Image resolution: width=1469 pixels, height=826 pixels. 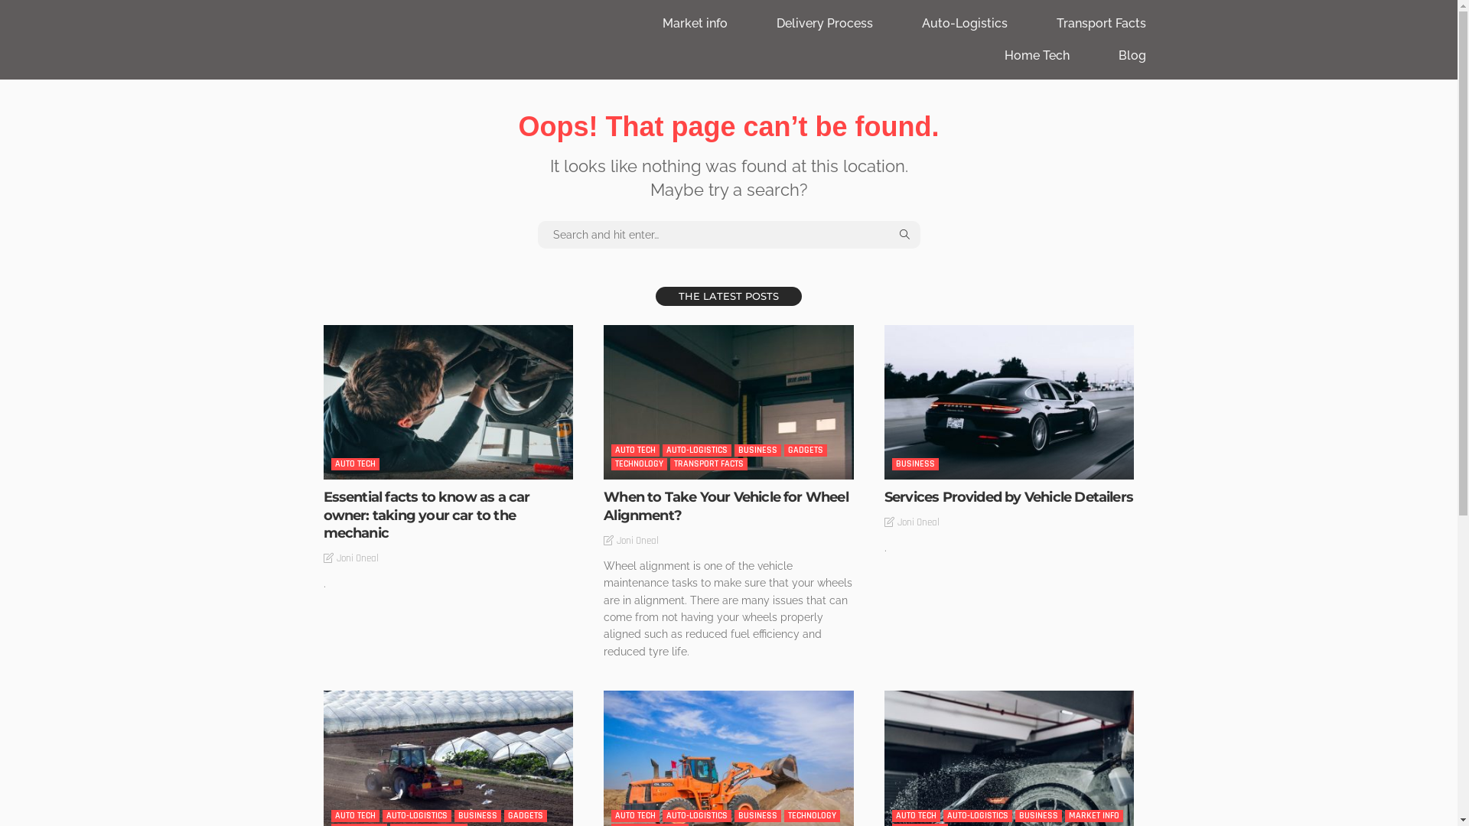 I want to click on BUSINESS, so click(x=477, y=816).